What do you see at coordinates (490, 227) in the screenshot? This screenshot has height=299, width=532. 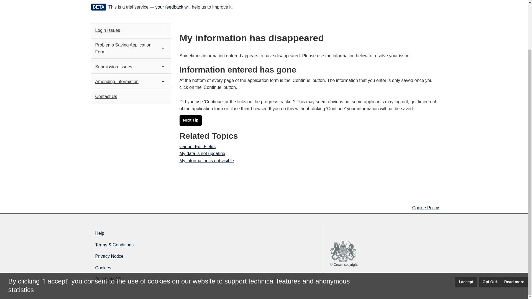 I see `Opt Out` at bounding box center [490, 227].